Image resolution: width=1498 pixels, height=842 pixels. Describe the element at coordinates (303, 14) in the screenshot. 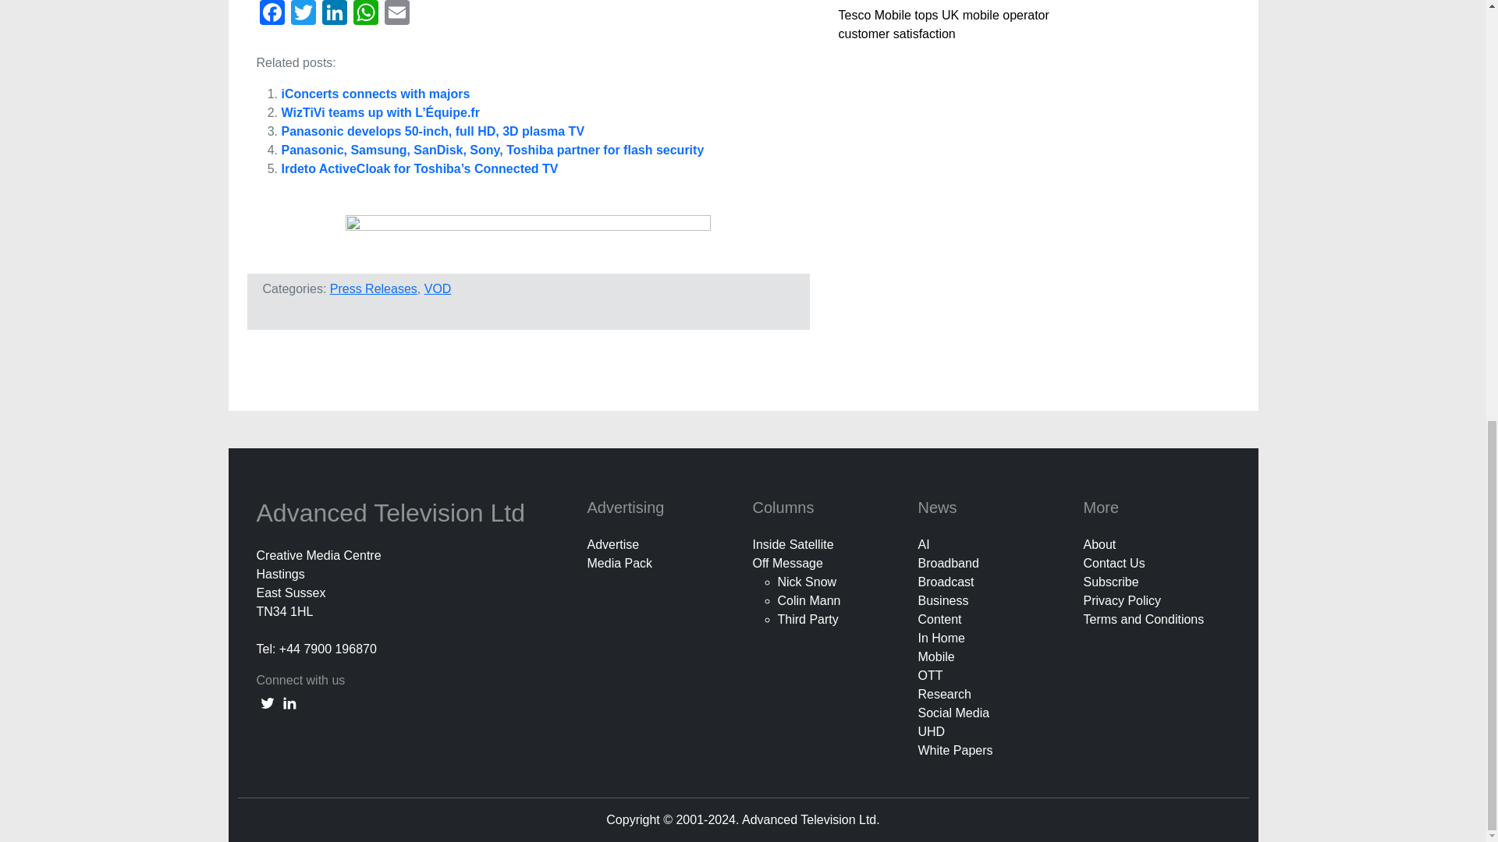

I see `Twitter` at that location.